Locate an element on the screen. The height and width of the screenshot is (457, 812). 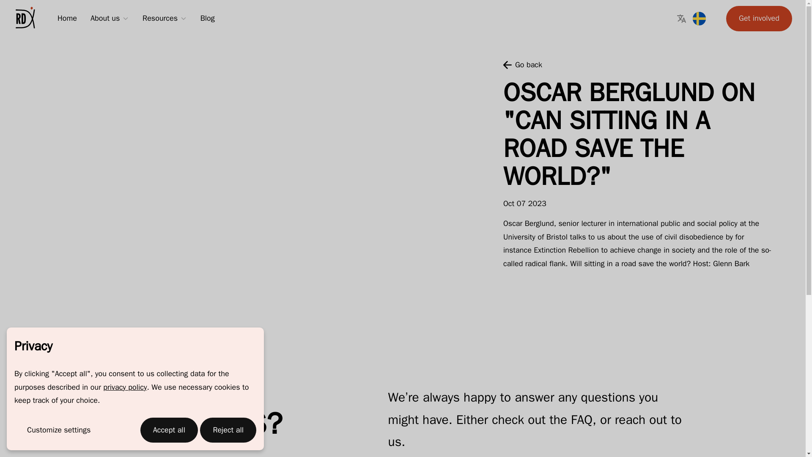
About us is located at coordinates (105, 19).